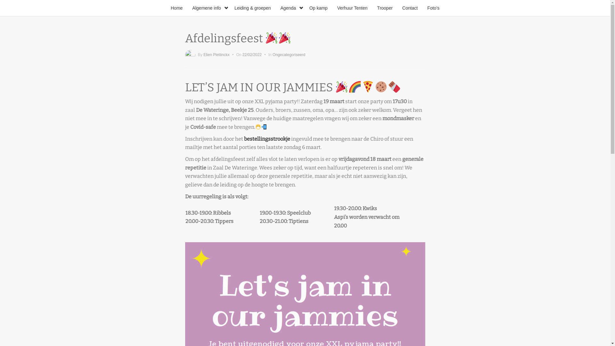 This screenshot has width=615, height=346. I want to click on Trooper, so click(385, 8).